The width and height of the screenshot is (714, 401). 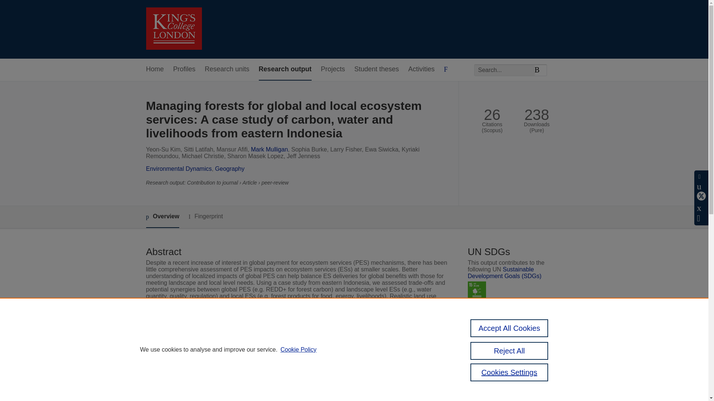 What do you see at coordinates (376, 69) in the screenshot?
I see `Student theses` at bounding box center [376, 69].